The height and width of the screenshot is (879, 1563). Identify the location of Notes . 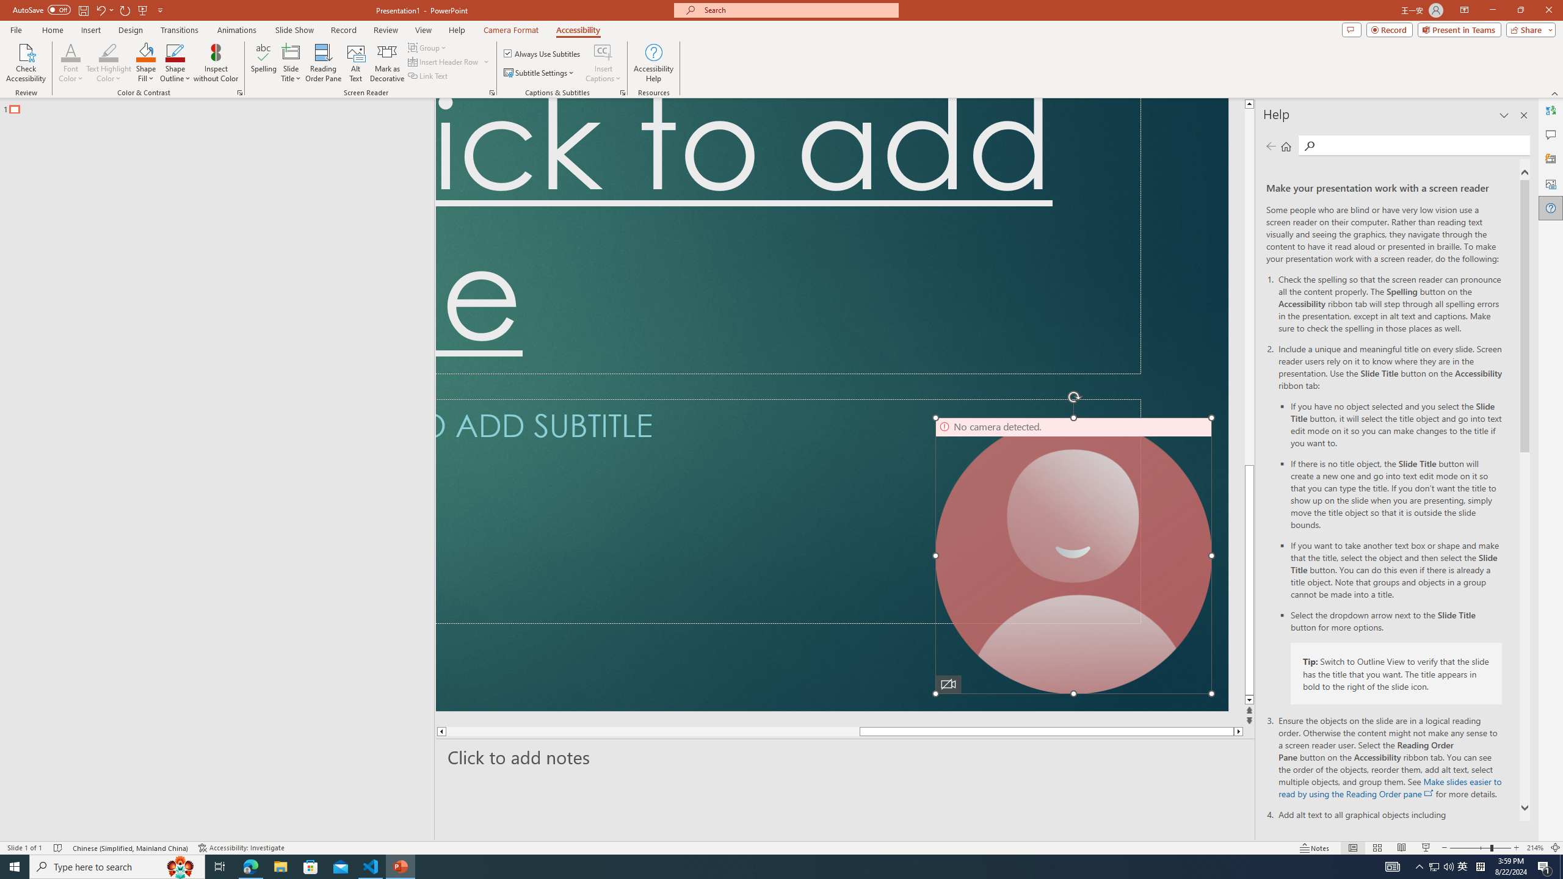
(1315, 848).